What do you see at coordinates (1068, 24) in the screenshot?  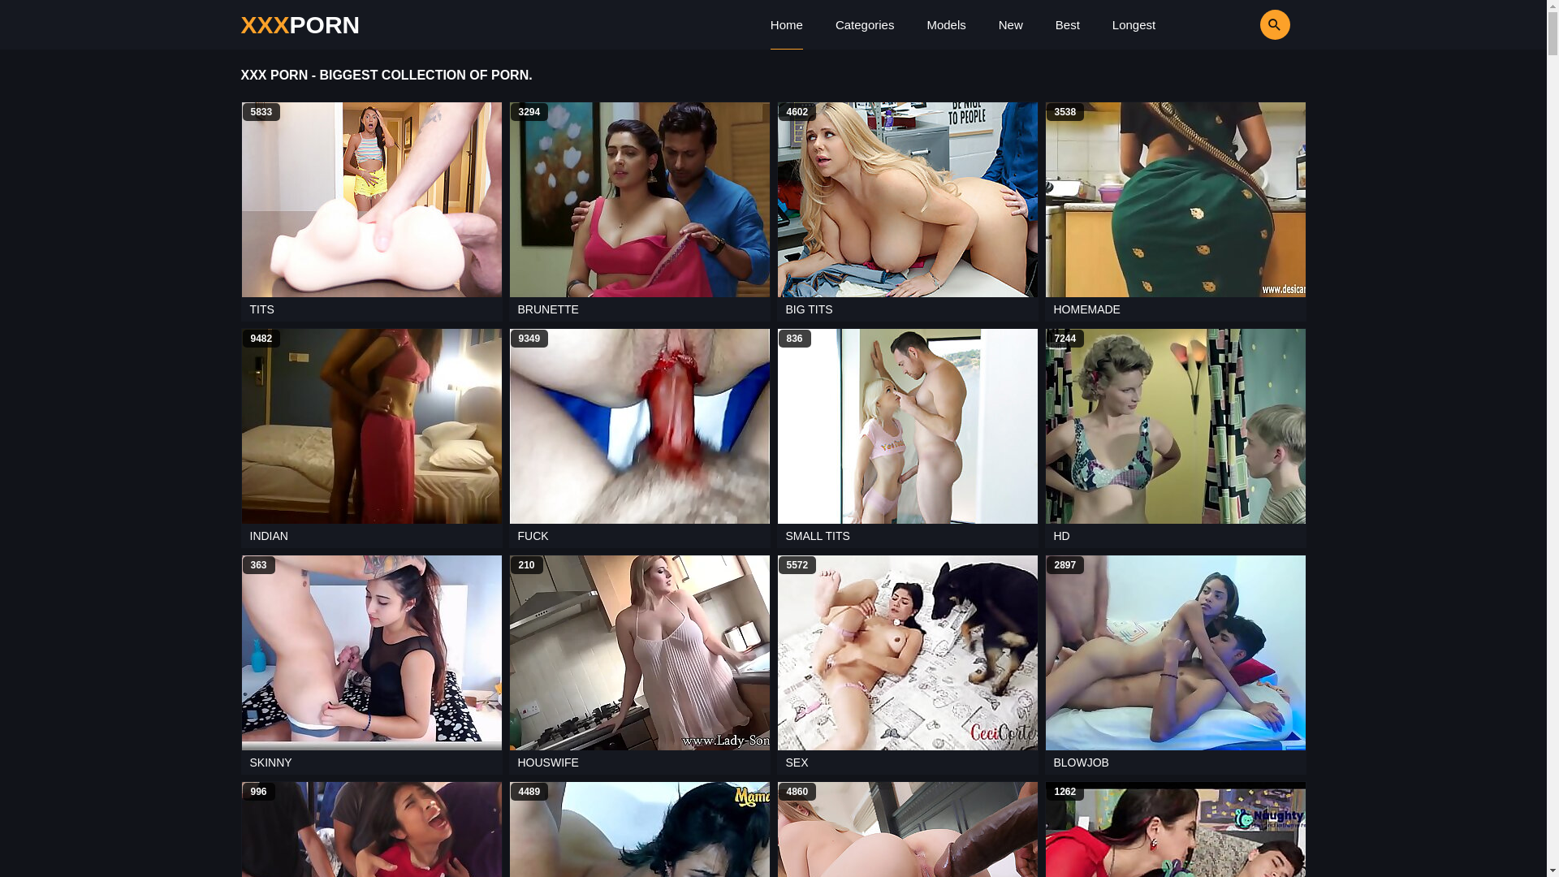 I see `Best` at bounding box center [1068, 24].